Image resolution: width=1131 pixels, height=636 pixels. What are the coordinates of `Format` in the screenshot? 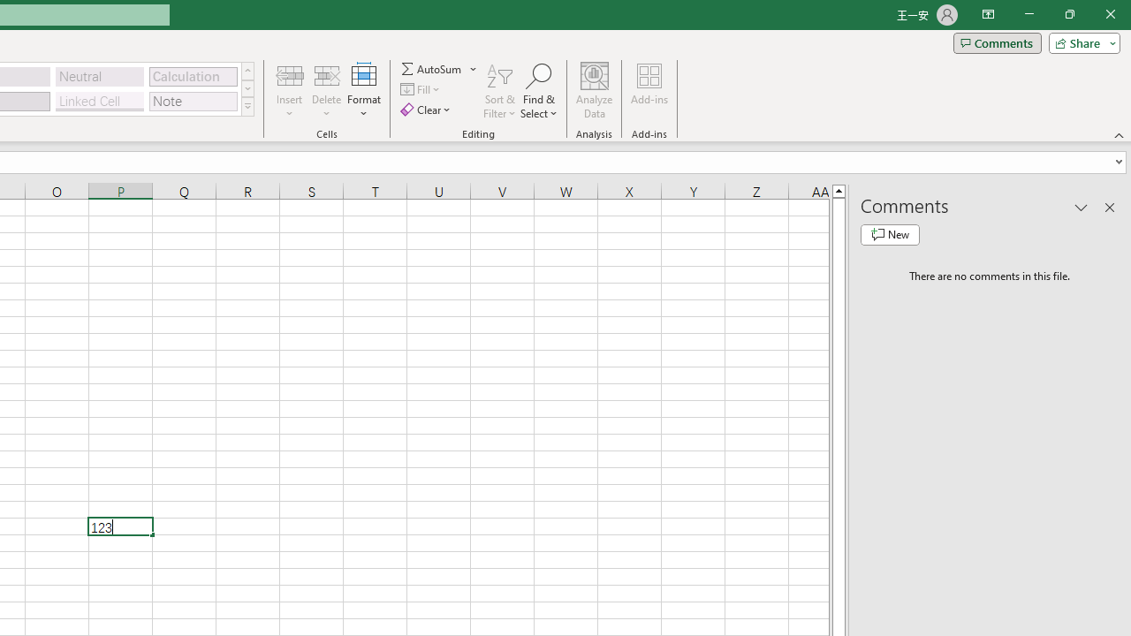 It's located at (364, 90).